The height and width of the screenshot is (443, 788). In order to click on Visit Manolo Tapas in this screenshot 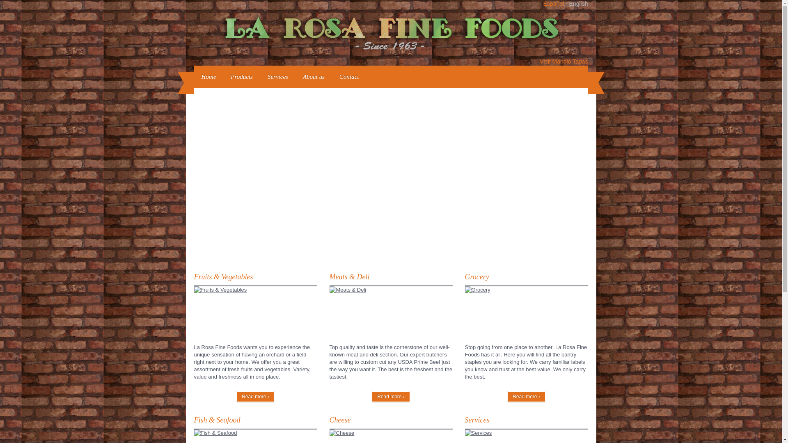, I will do `click(564, 61)`.